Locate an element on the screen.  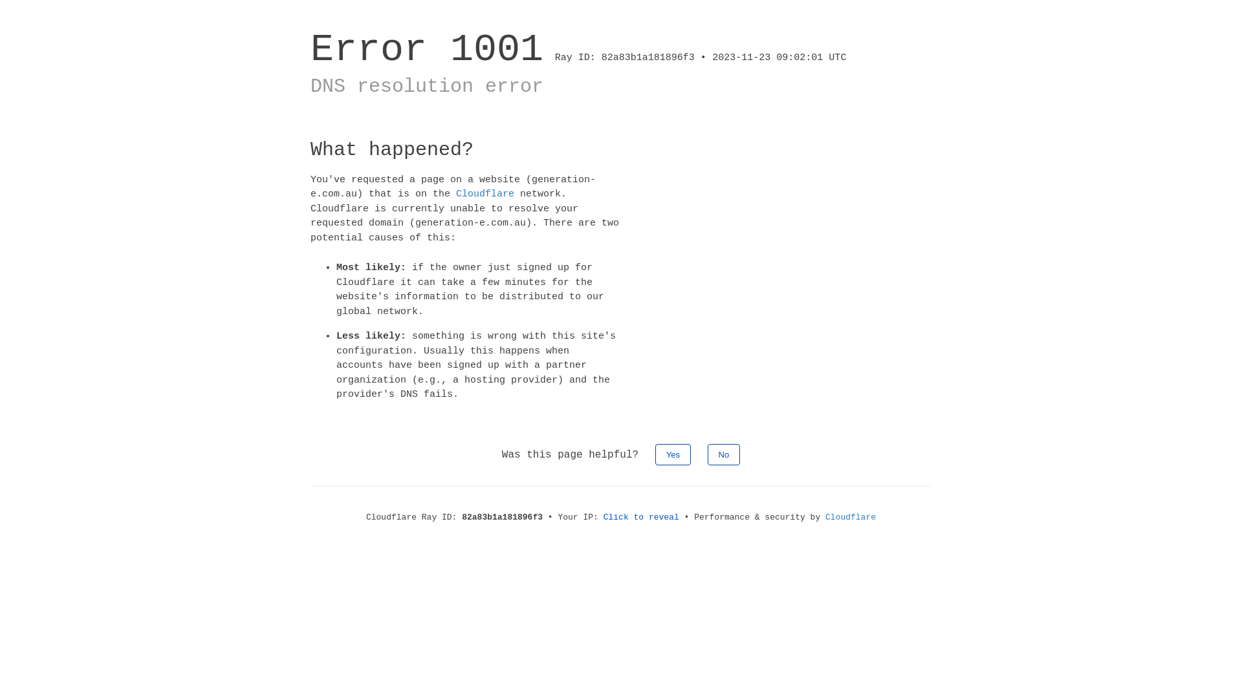
No is located at coordinates (724, 454).